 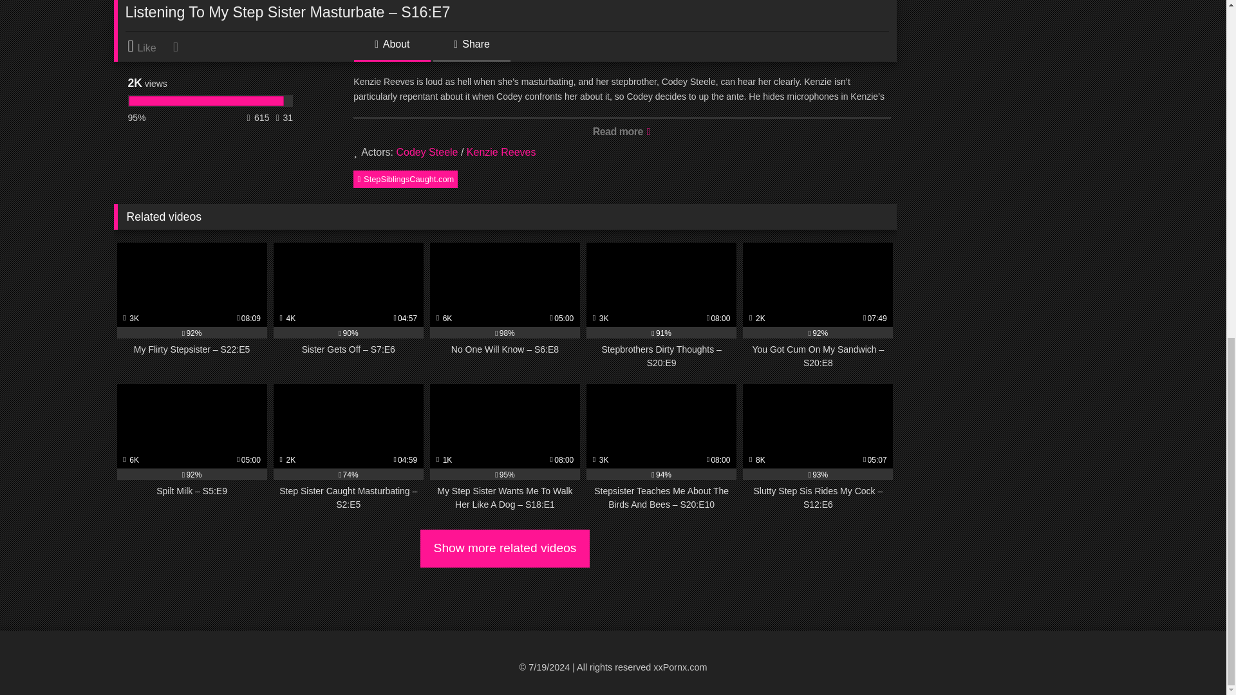 I want to click on Codey Steele, so click(x=426, y=152).